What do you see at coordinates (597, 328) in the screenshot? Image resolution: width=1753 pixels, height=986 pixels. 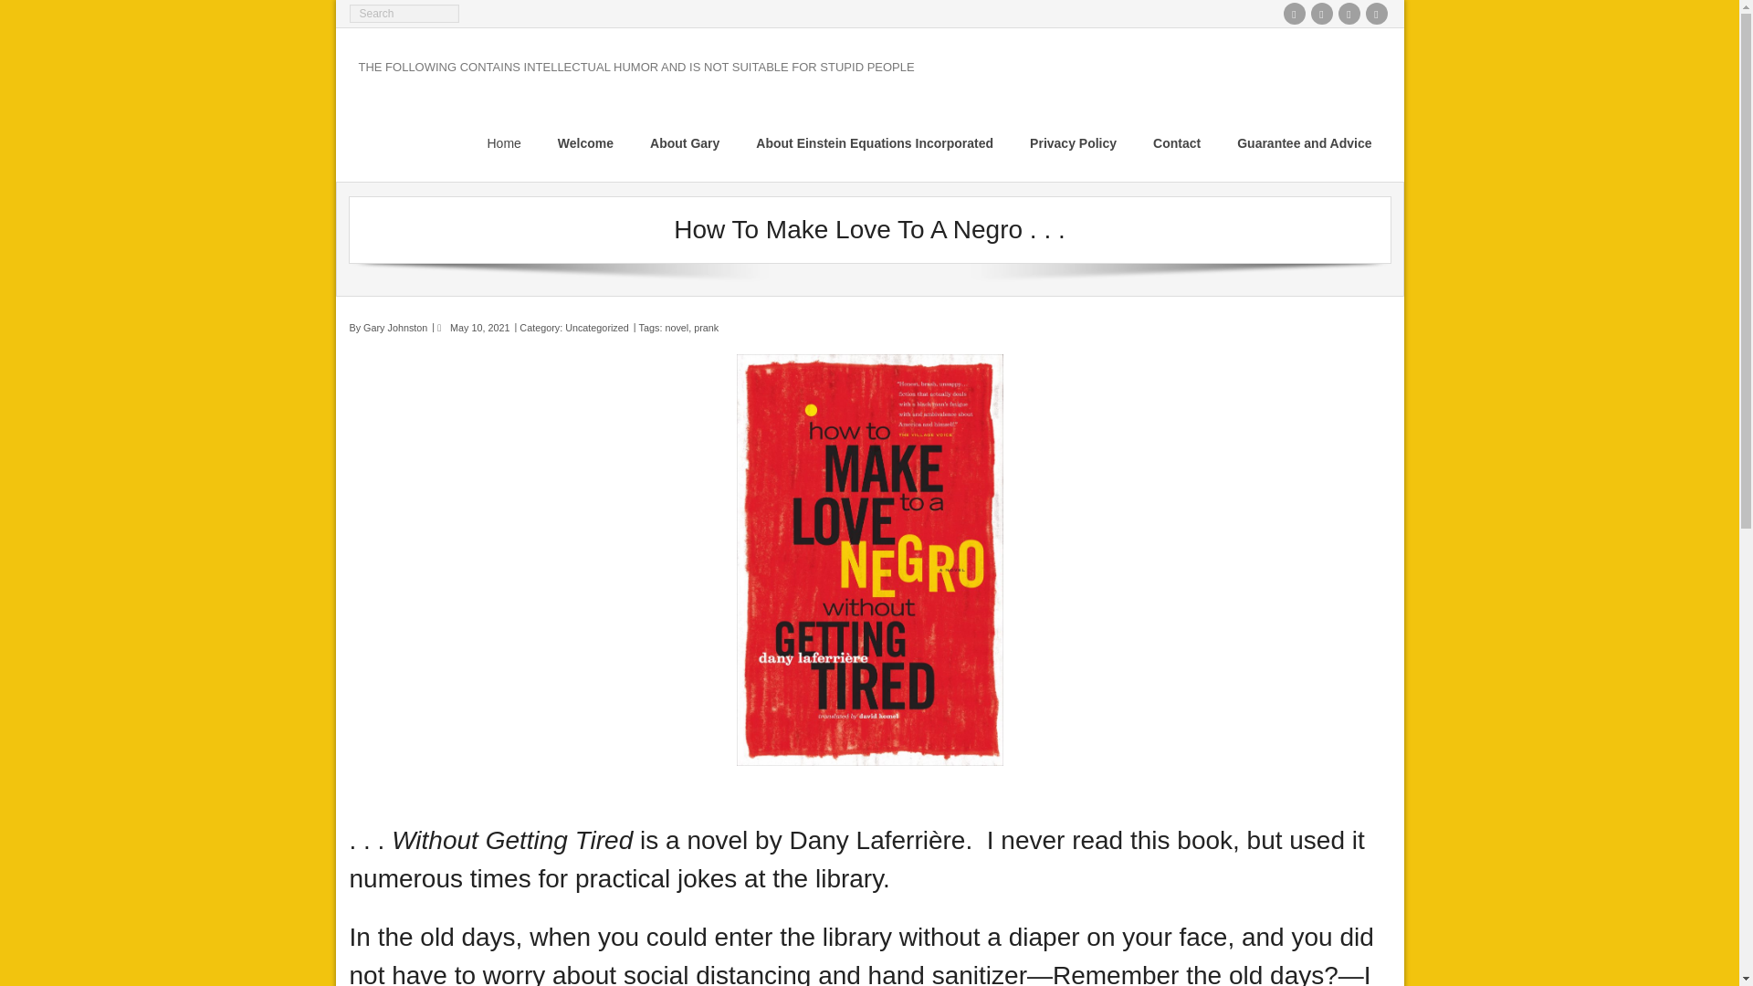 I see `Uncategorized` at bounding box center [597, 328].